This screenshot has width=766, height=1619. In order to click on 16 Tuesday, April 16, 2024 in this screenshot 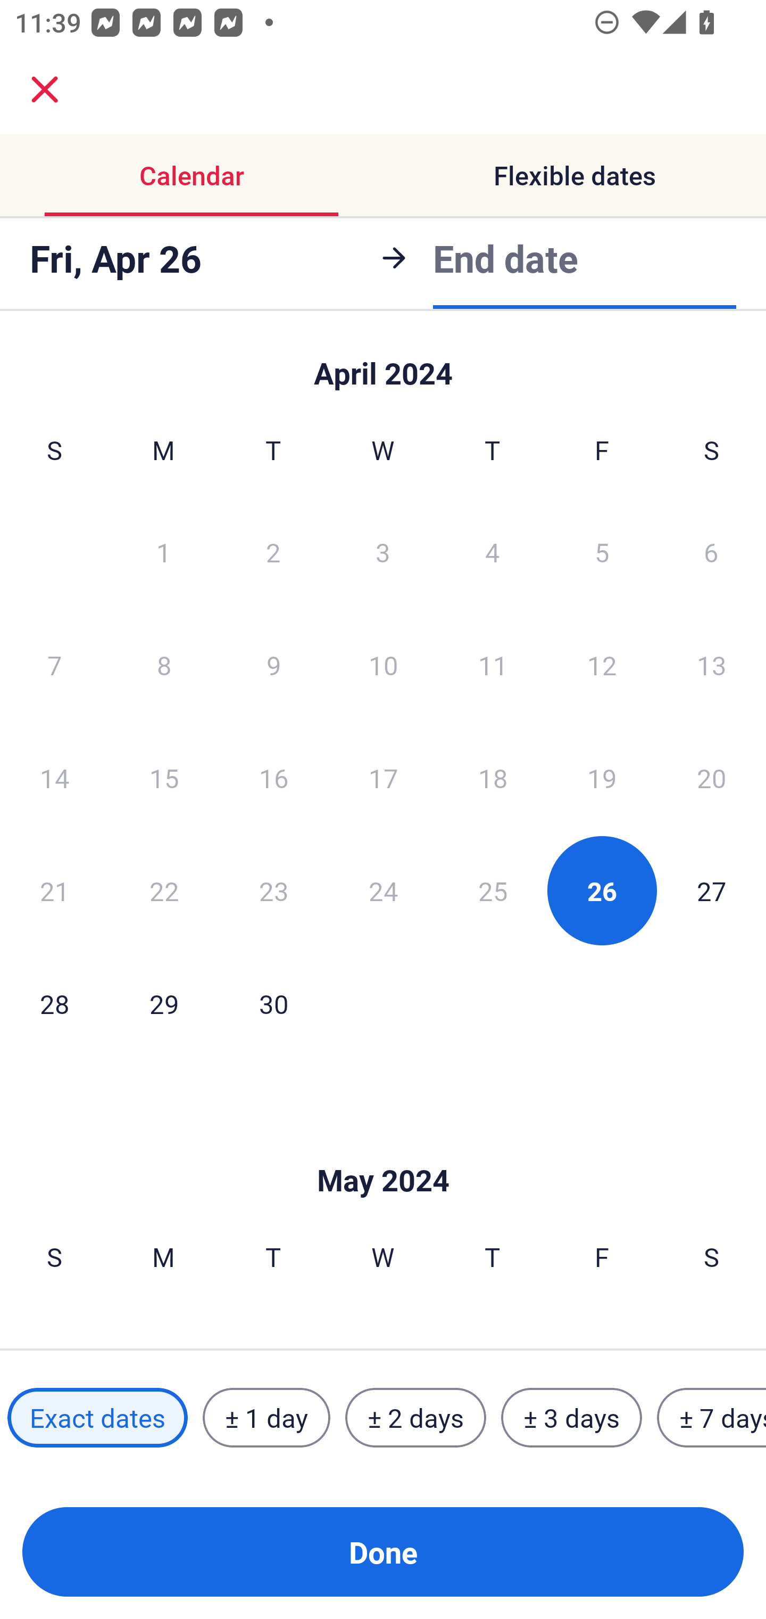, I will do `click(273, 778)`.